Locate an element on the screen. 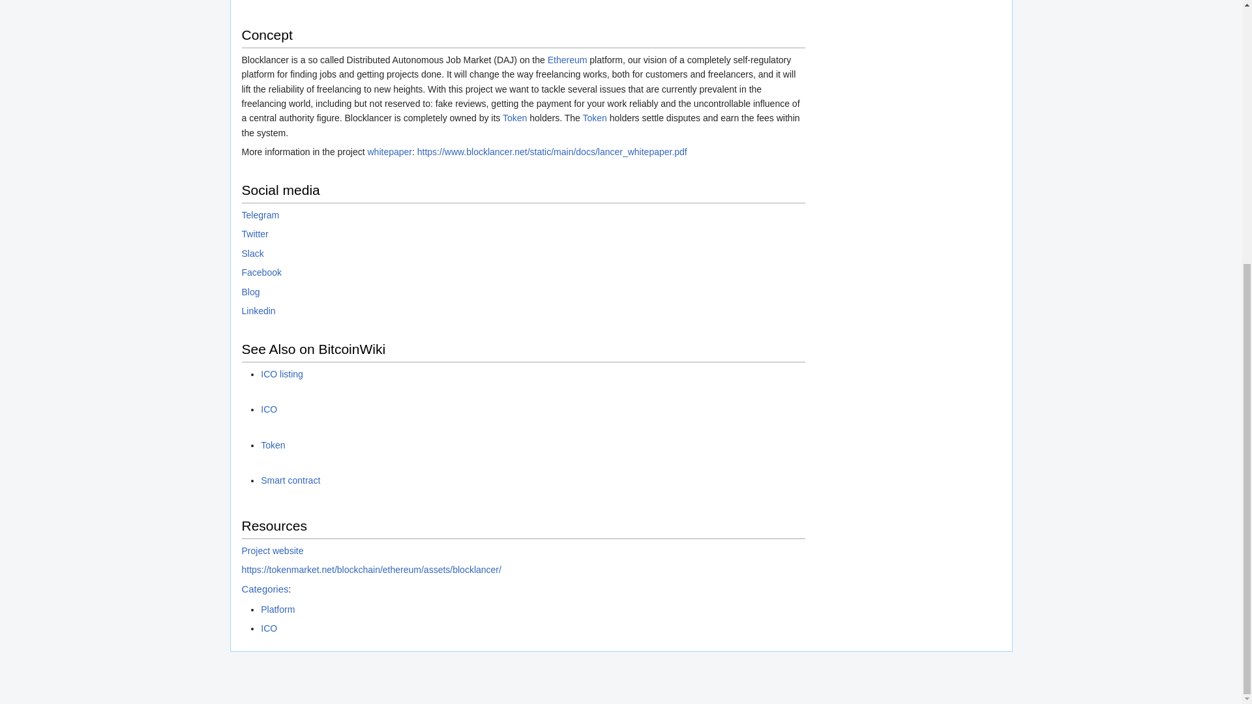 The image size is (1252, 704). ICO listing is located at coordinates (282, 374).